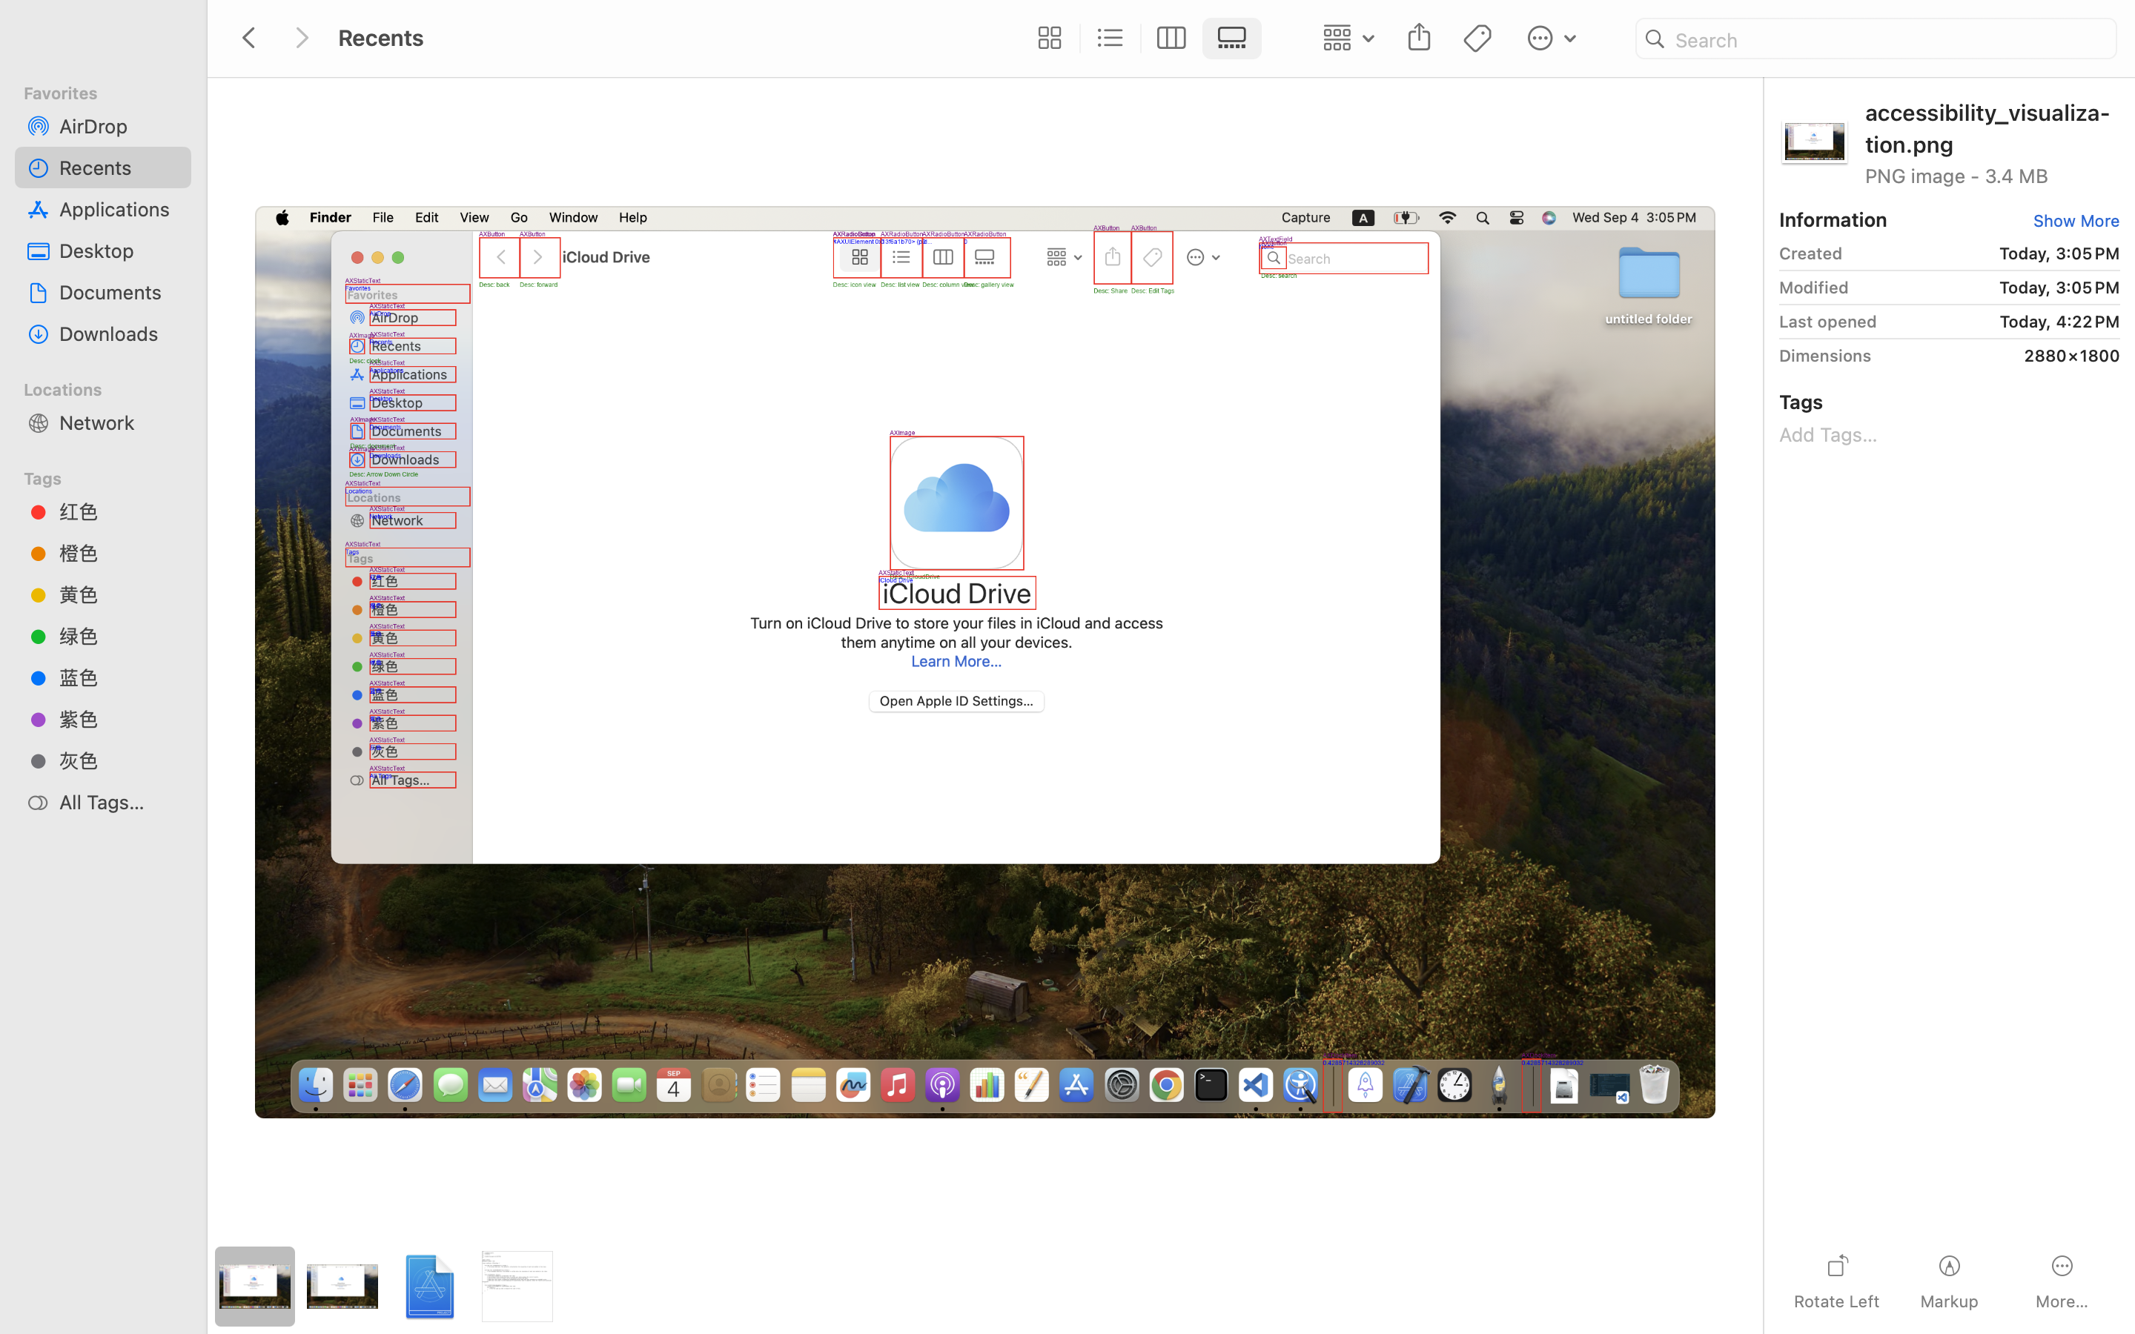 The image size is (2135, 1334). What do you see at coordinates (1811, 253) in the screenshot?
I see `Created` at bounding box center [1811, 253].